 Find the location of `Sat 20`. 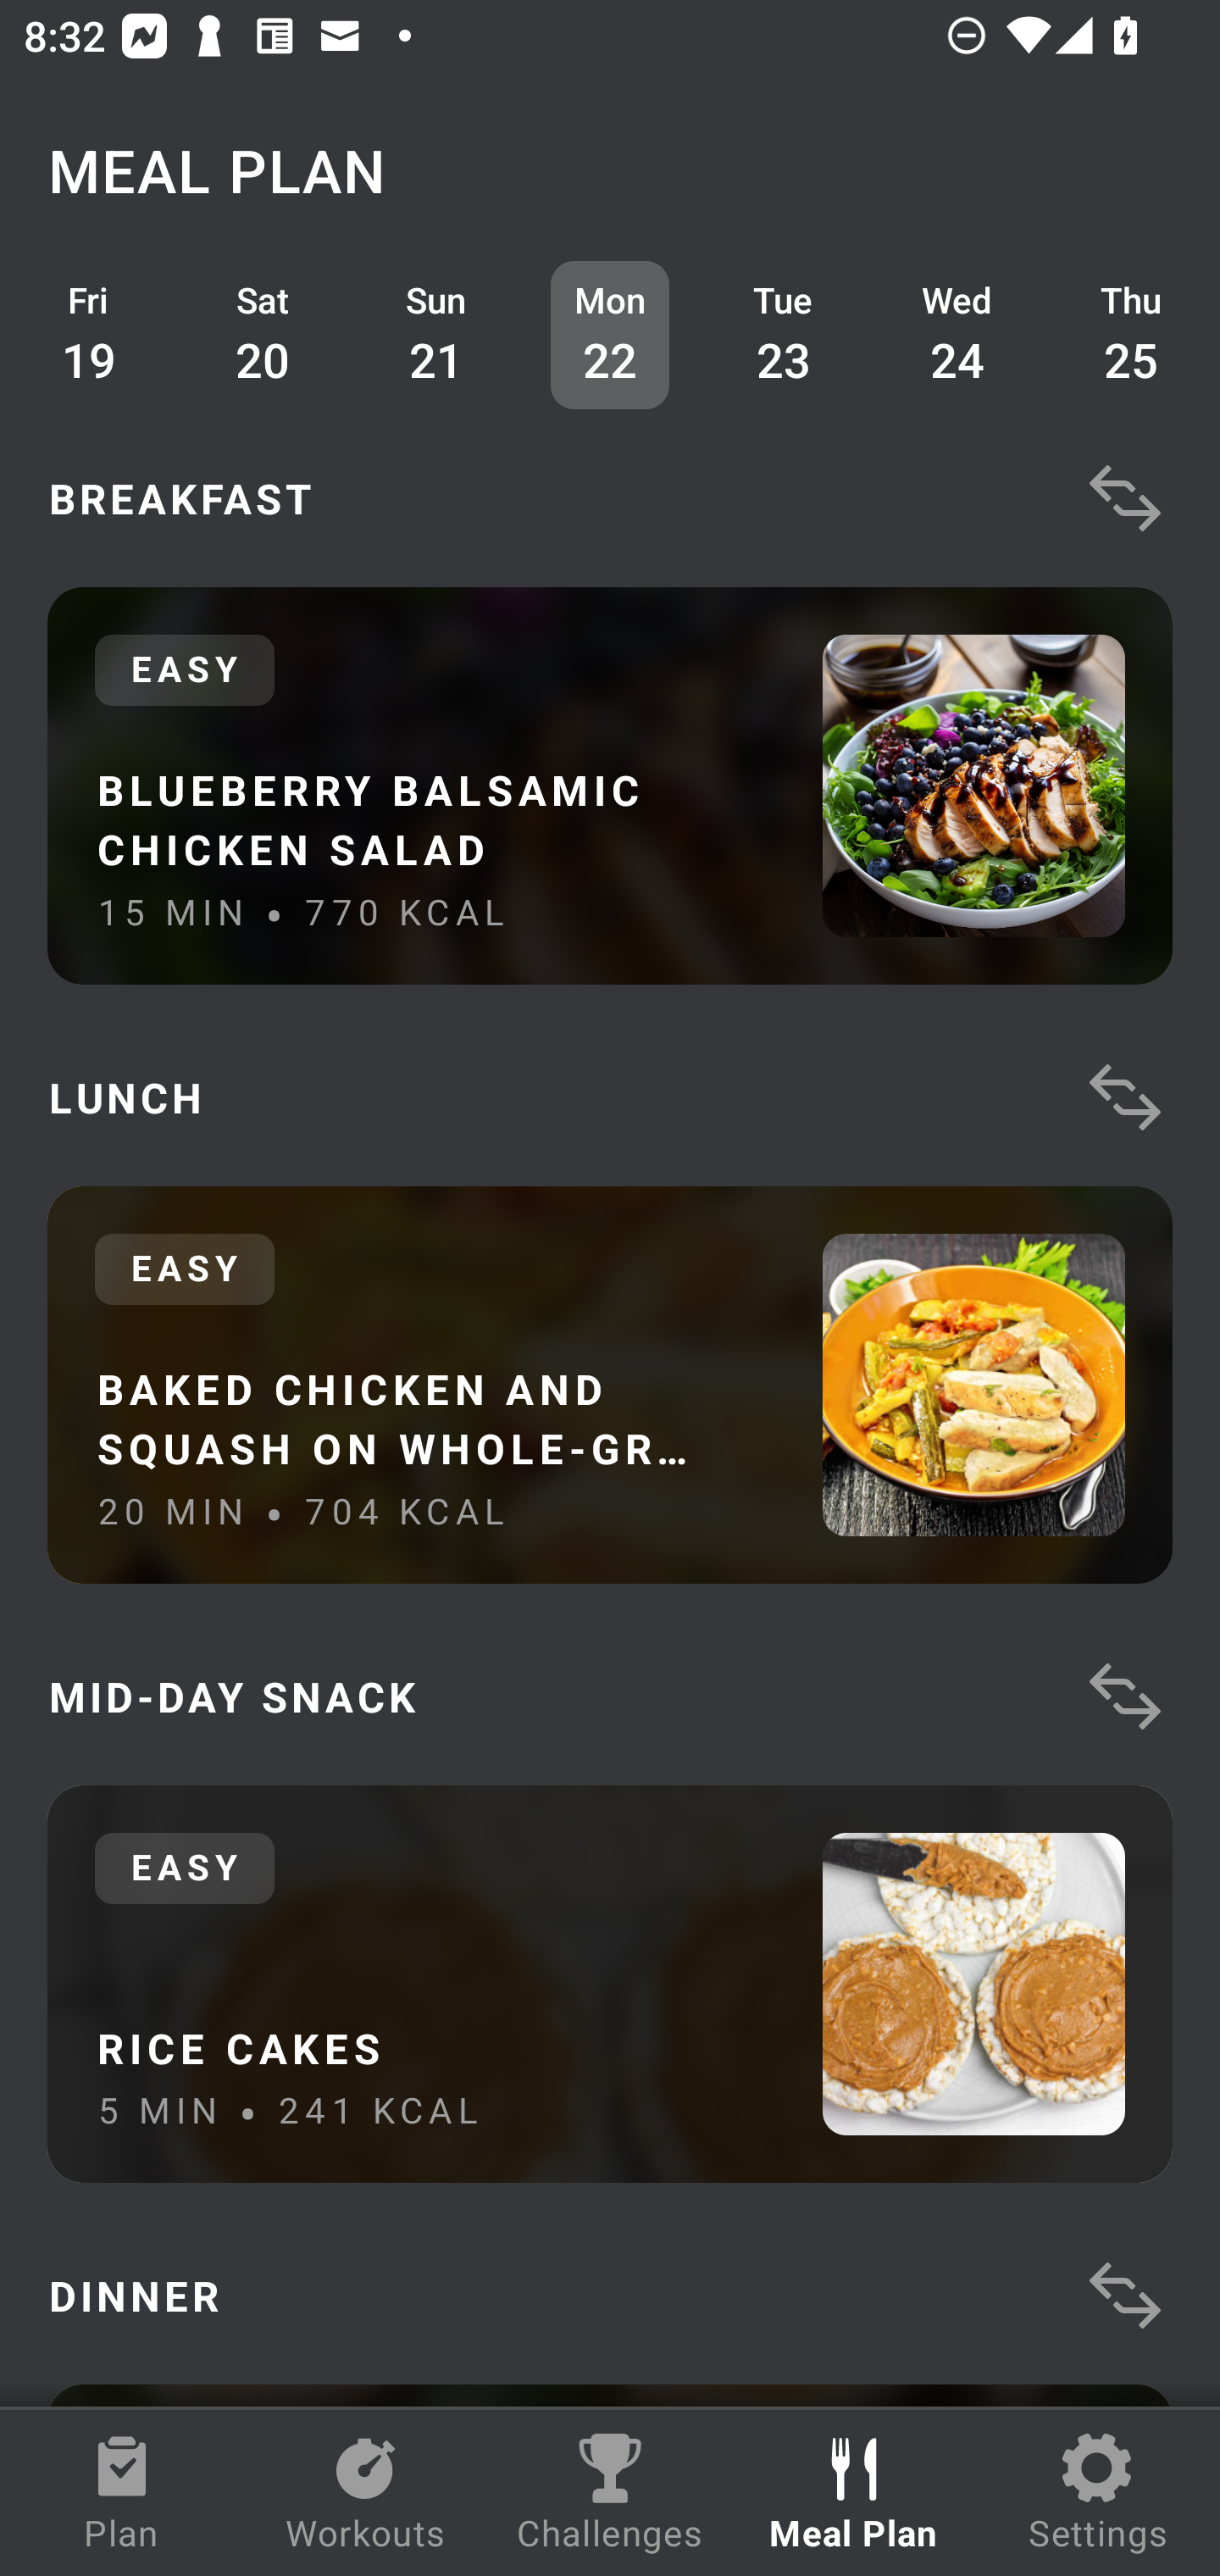

Sat 20 is located at coordinates (263, 335).